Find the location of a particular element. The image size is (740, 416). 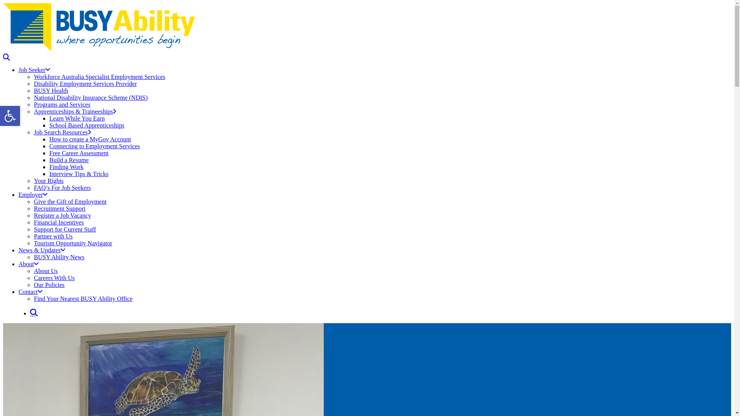

Find Your Nearest BUSY Ability Office is located at coordinates (83, 299).